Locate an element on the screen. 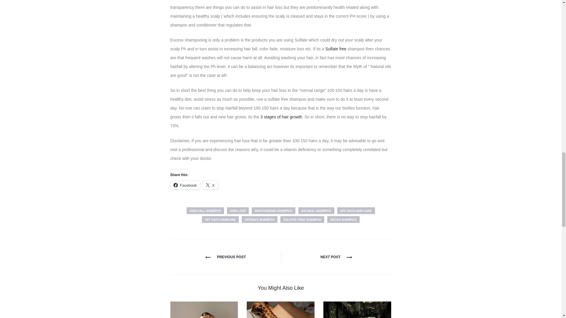  3 stages of hair growth is located at coordinates (281, 117).